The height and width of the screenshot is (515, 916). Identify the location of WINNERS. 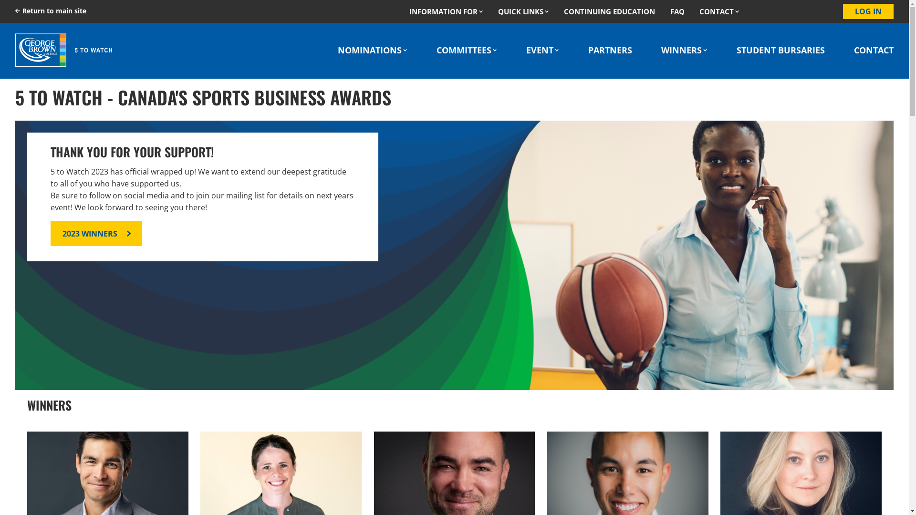
(684, 51).